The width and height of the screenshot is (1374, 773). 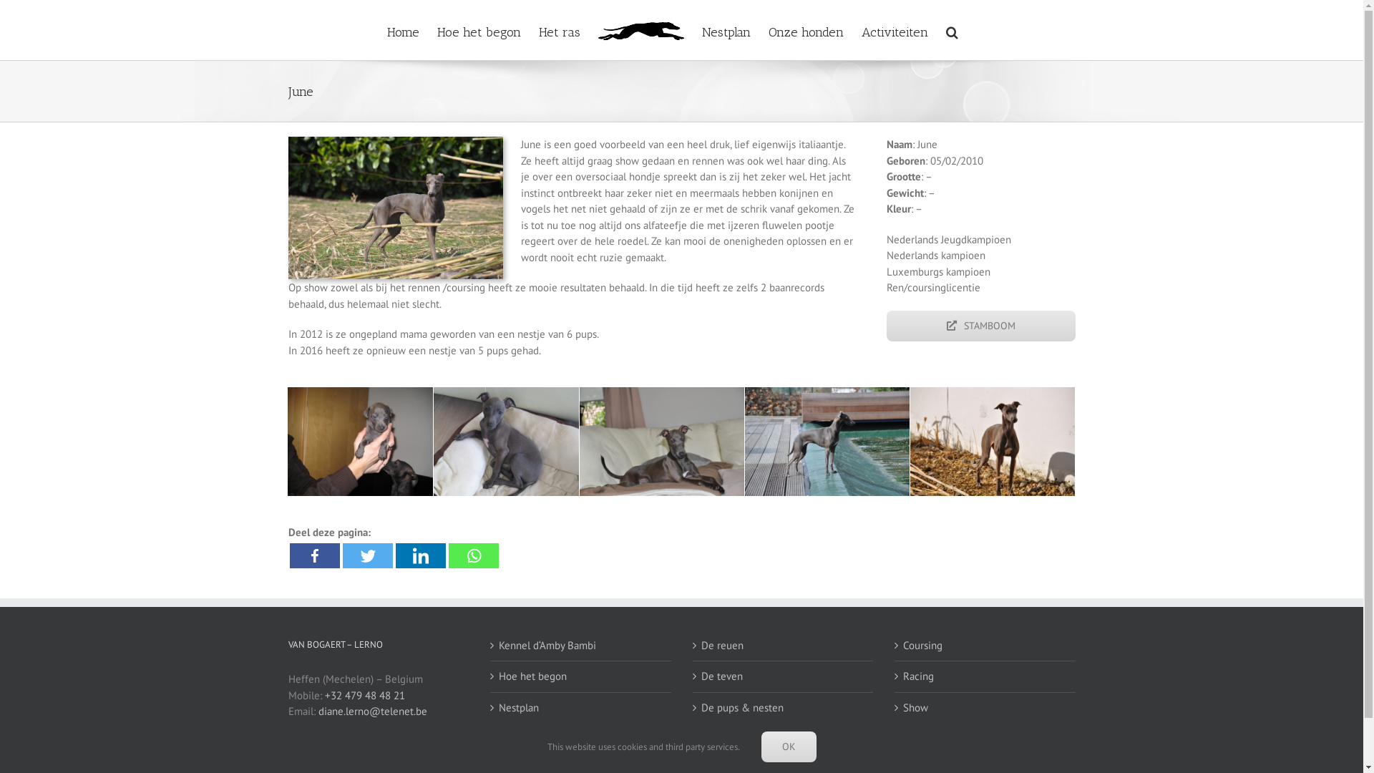 What do you see at coordinates (479, 30) in the screenshot?
I see `Hoe het begon` at bounding box center [479, 30].